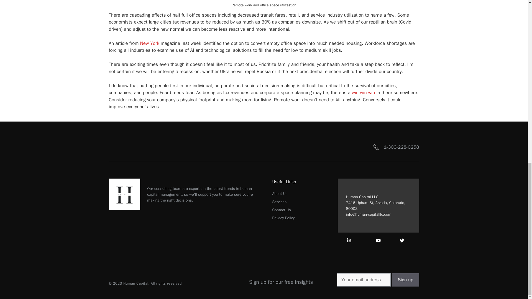 The image size is (532, 299). Describe the element at coordinates (406, 280) in the screenshot. I see `Sign up` at that location.